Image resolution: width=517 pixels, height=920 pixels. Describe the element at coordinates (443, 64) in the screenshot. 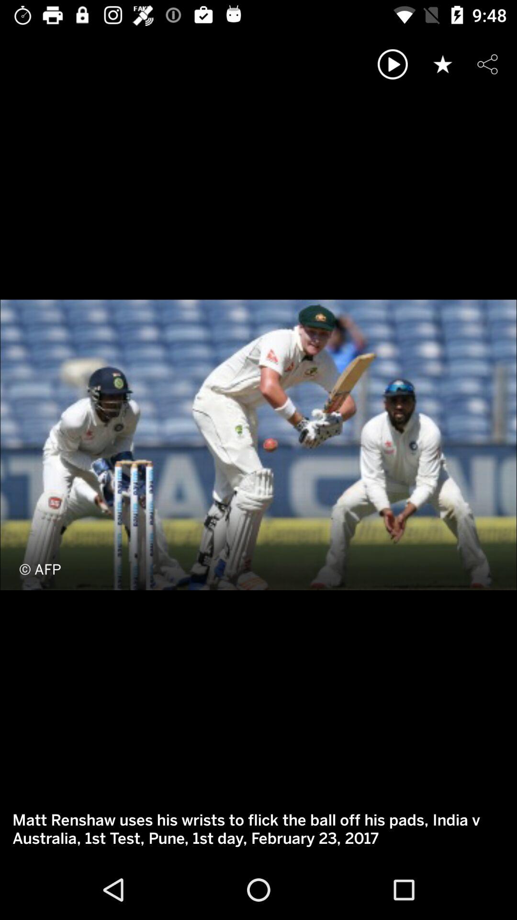

I see `add to favorites` at that location.